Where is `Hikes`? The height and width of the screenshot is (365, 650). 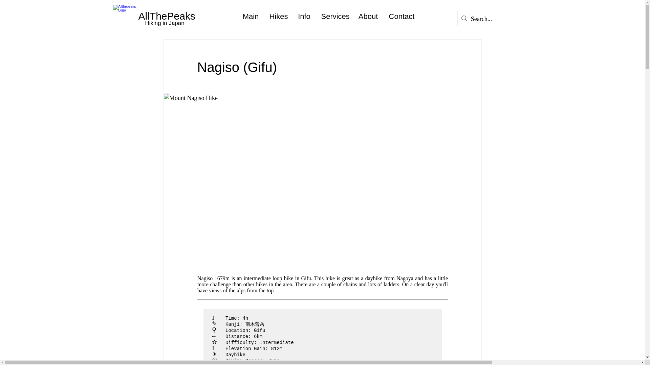
Hikes is located at coordinates (278, 16).